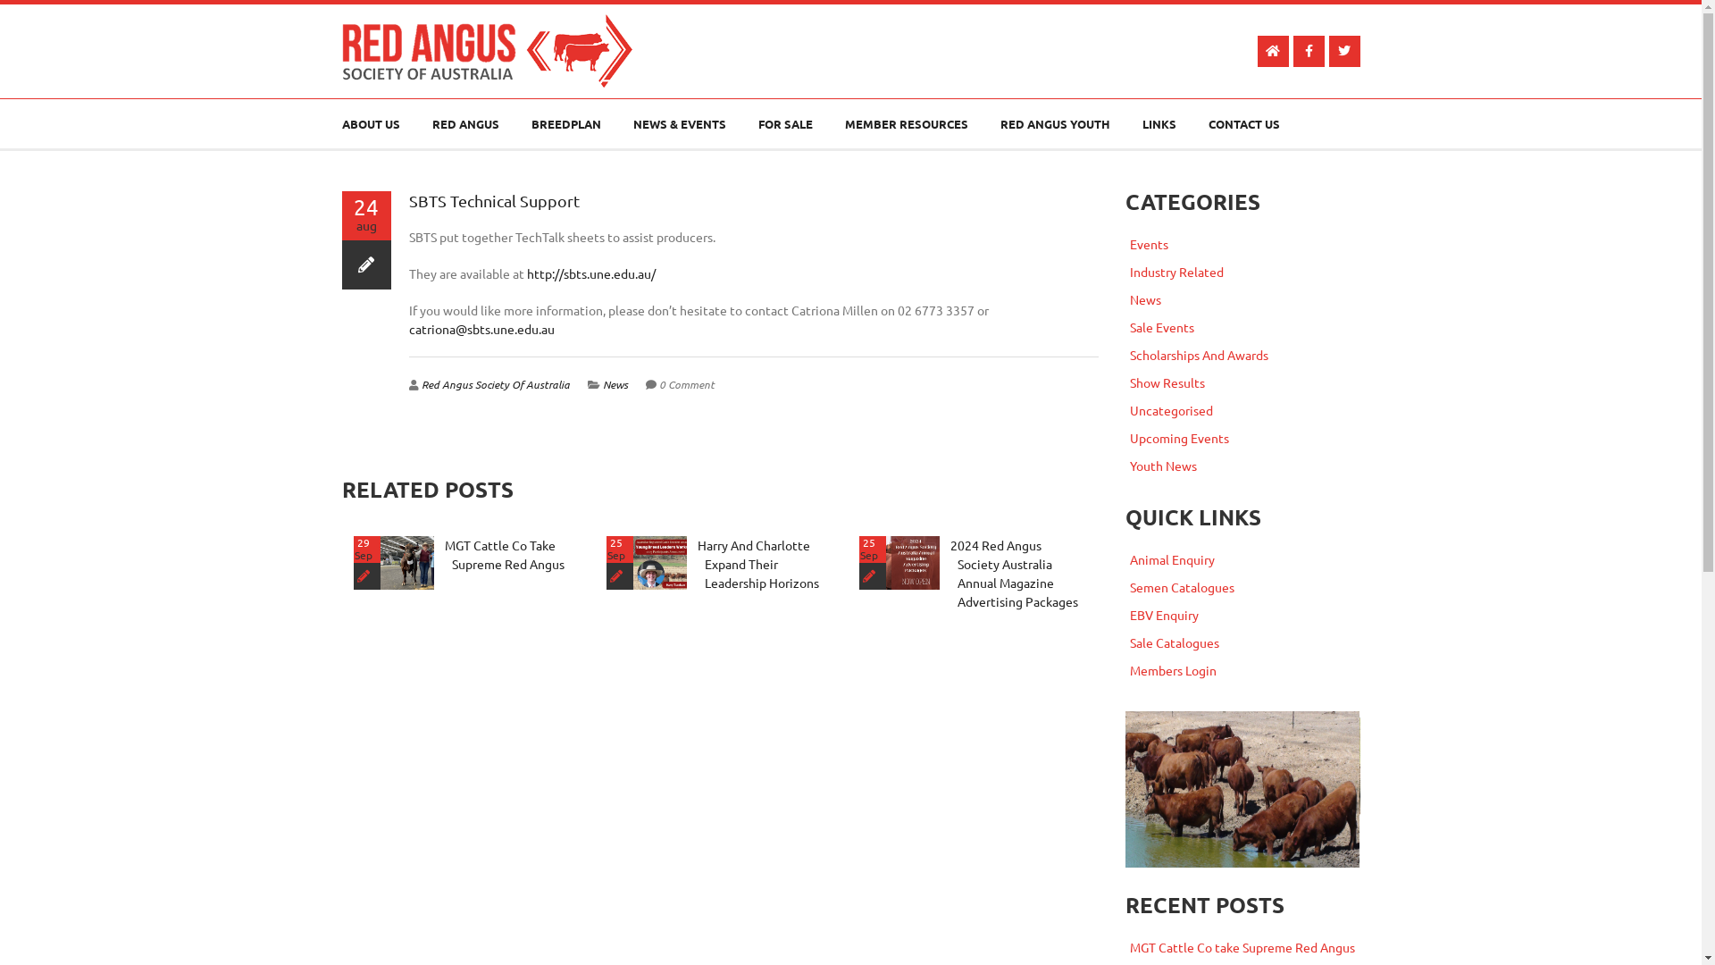  I want to click on Events, so click(1149, 244).